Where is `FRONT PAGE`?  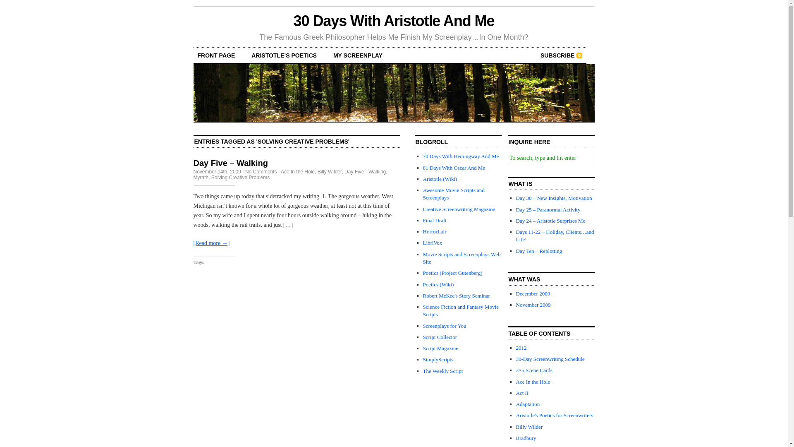
FRONT PAGE is located at coordinates (217, 55).